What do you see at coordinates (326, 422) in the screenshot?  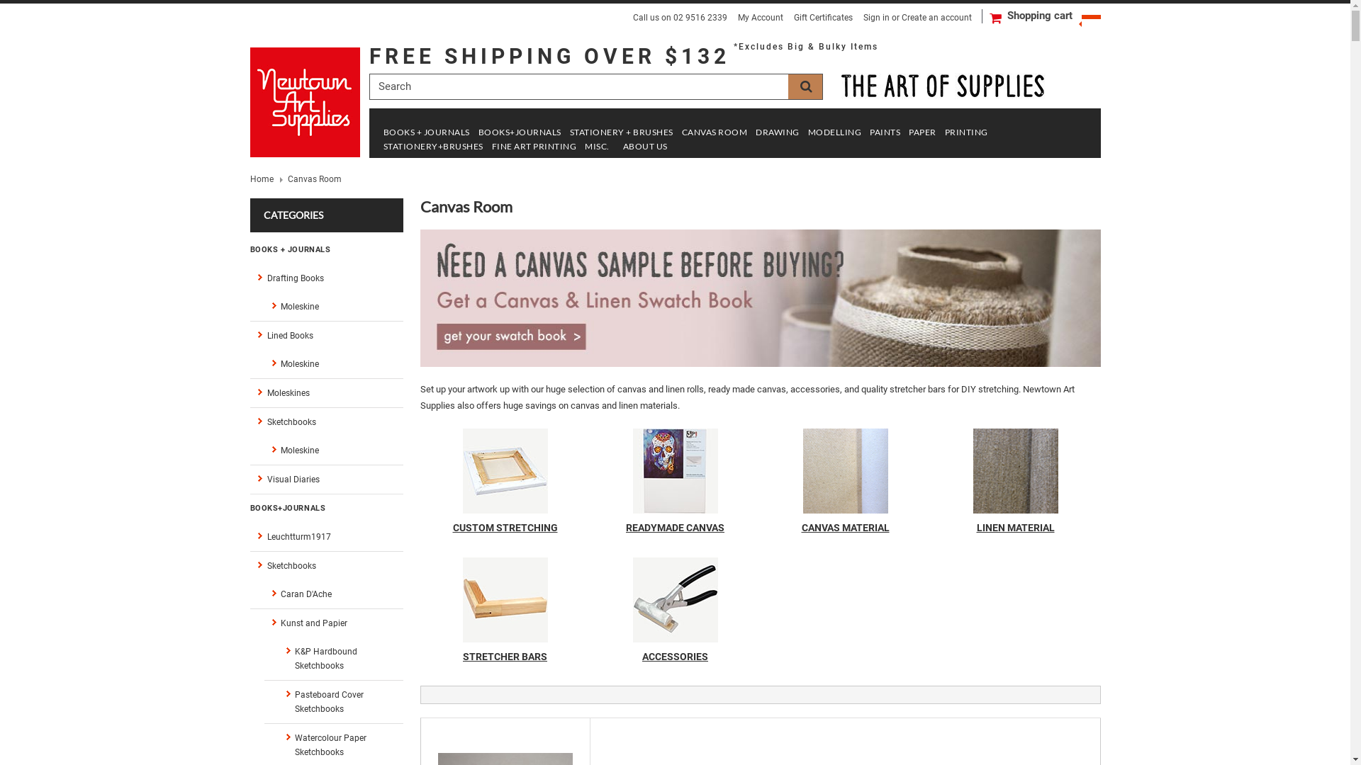 I see `Sketchbooks` at bounding box center [326, 422].